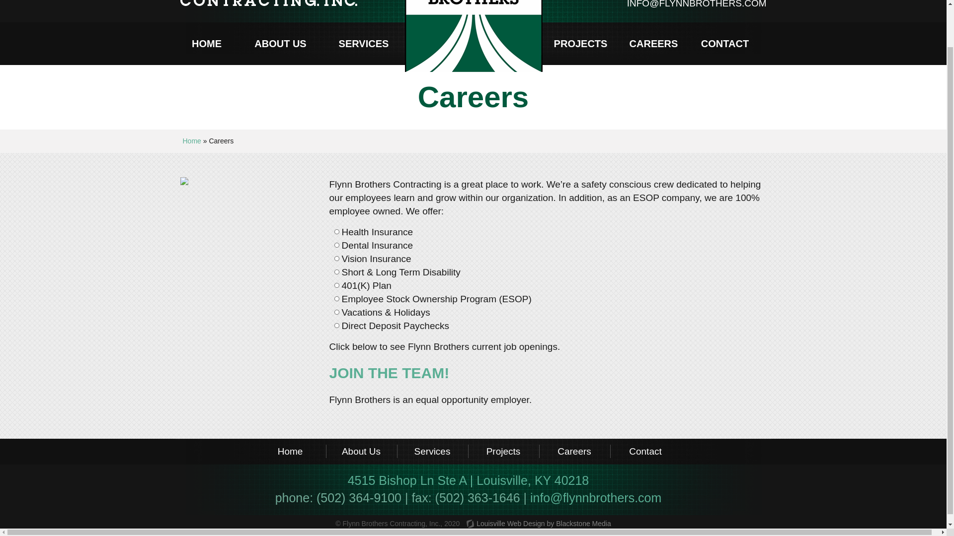 Image resolution: width=954 pixels, height=536 pixels. I want to click on Flynn Brothers Contracting, Inc., so click(324, 3).